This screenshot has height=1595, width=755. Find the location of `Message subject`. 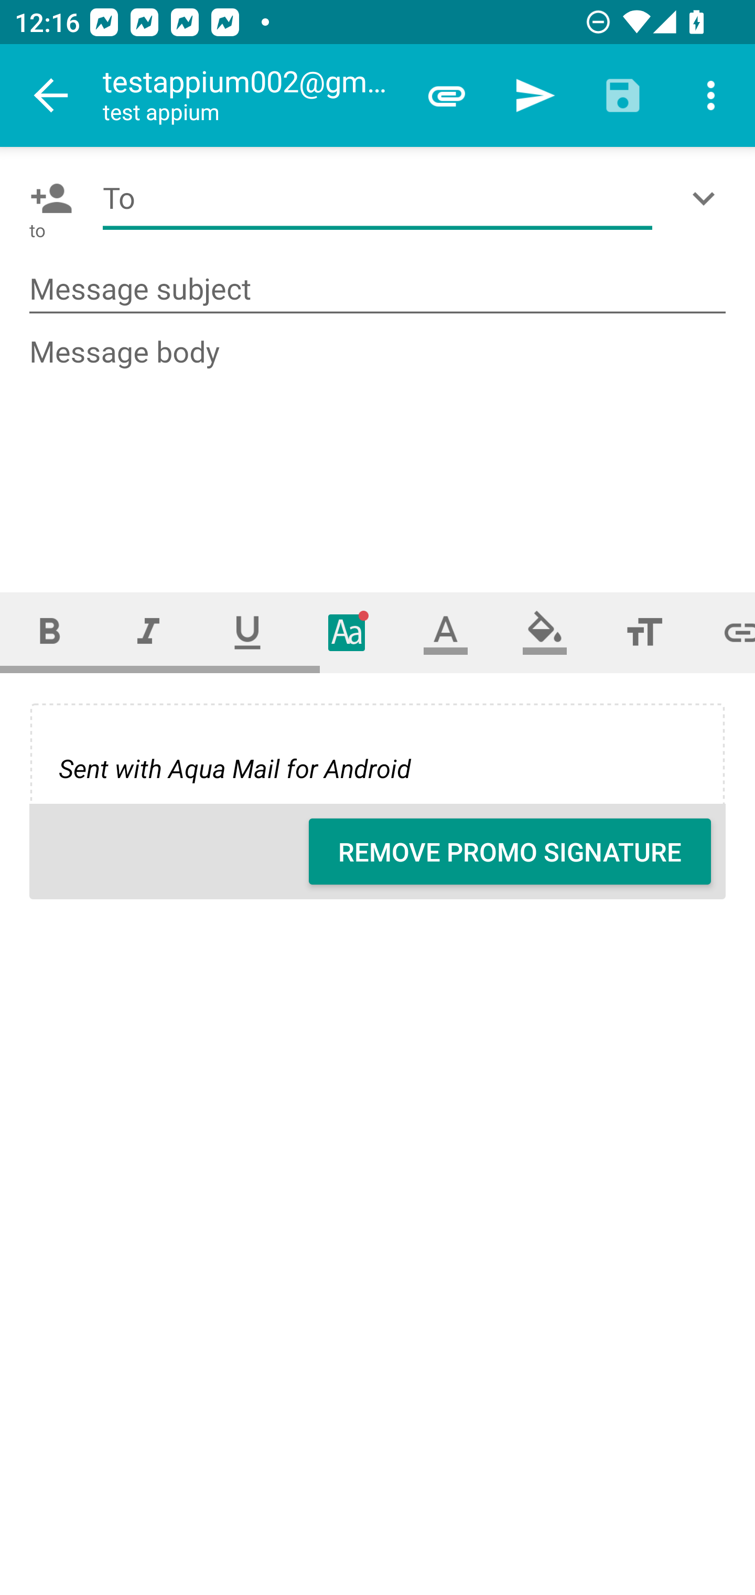

Message subject is located at coordinates (377, 290).